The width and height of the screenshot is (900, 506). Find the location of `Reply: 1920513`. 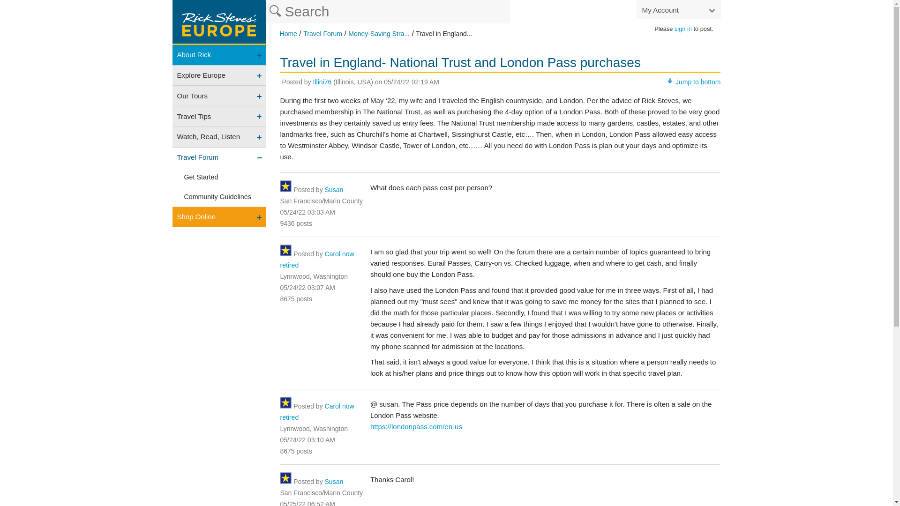

Reply: 1920513 is located at coordinates (307, 212).